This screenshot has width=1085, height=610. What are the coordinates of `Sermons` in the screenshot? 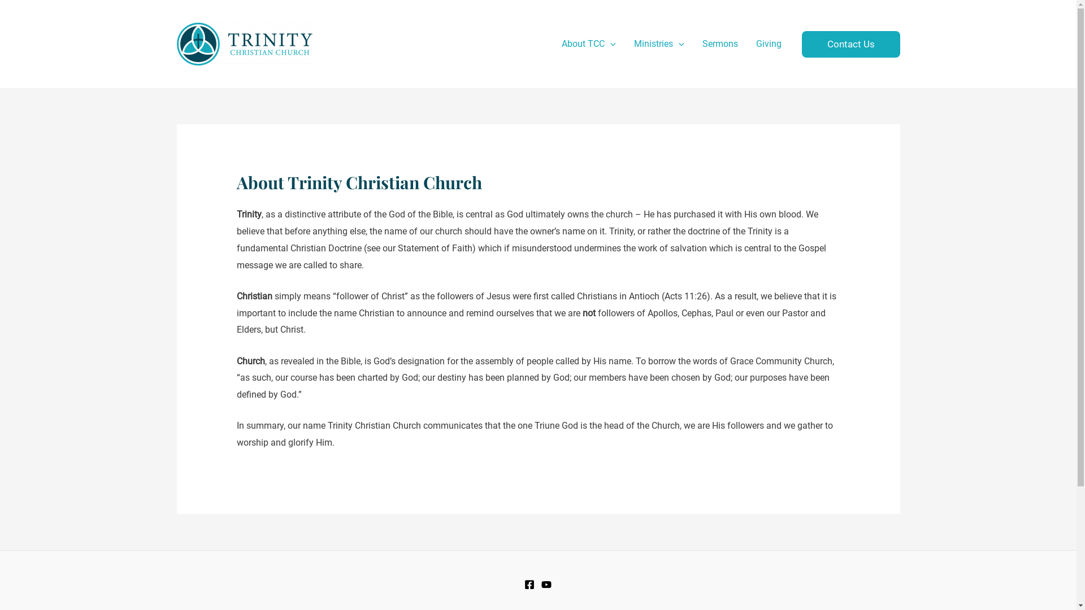 It's located at (720, 44).